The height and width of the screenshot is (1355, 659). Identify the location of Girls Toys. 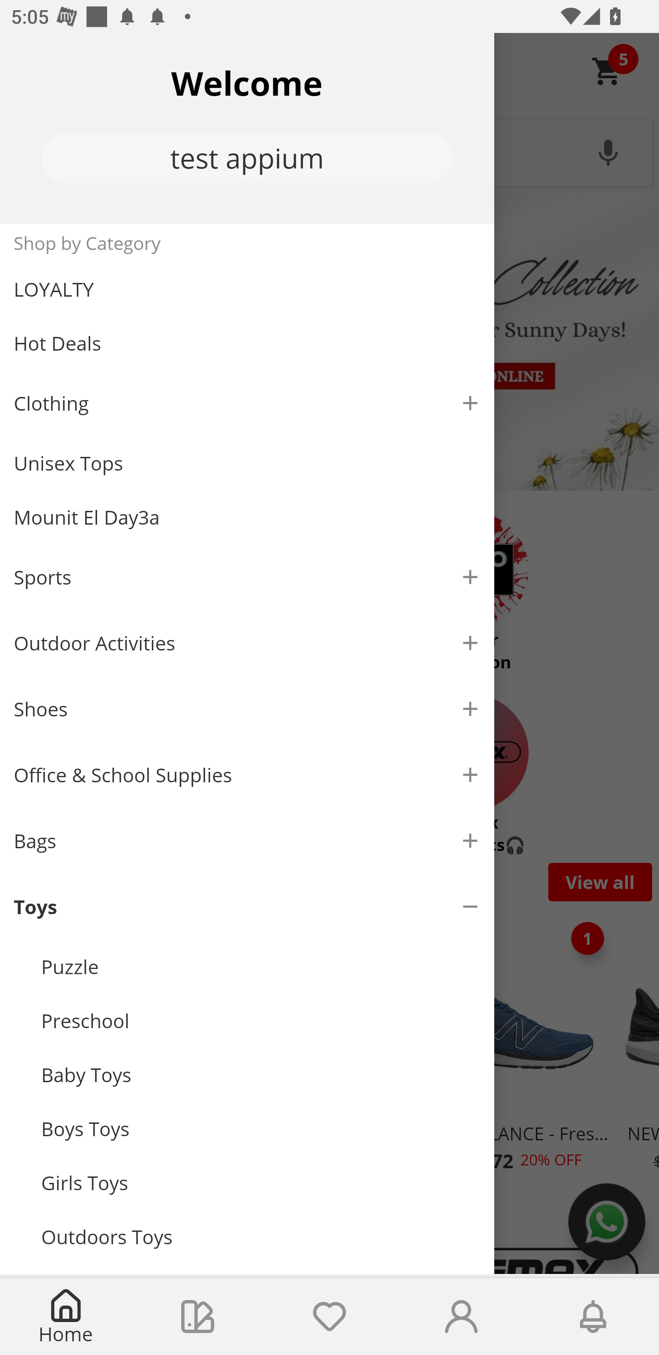
(261, 1183).